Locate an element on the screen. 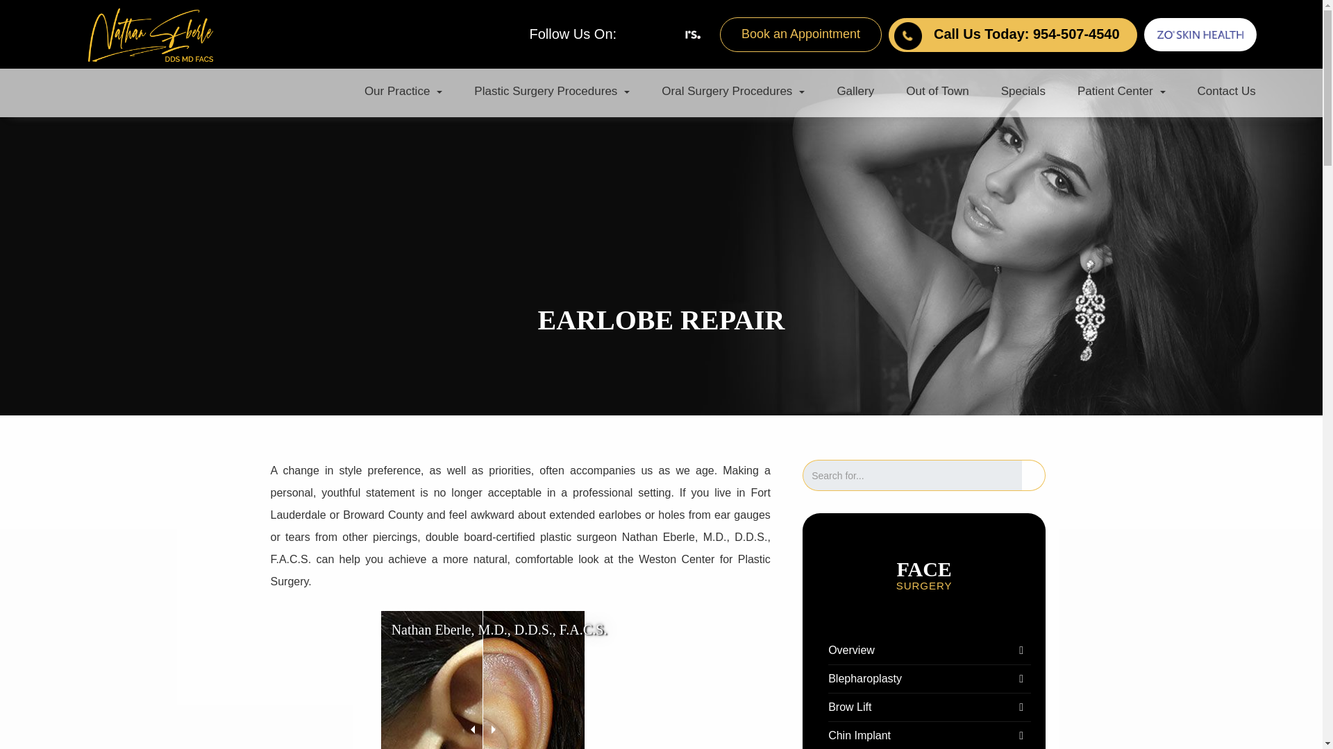 This screenshot has height=749, width=1333. Oral Surgery Procedures is located at coordinates (733, 92).